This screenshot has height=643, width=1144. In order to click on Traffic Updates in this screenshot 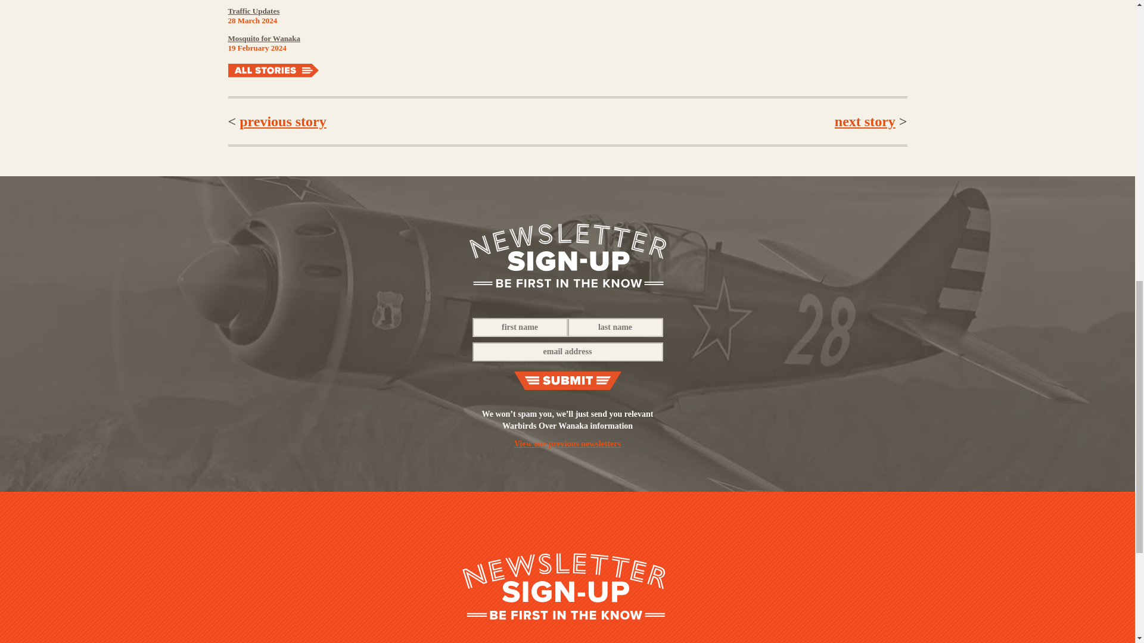, I will do `click(253, 11)`.